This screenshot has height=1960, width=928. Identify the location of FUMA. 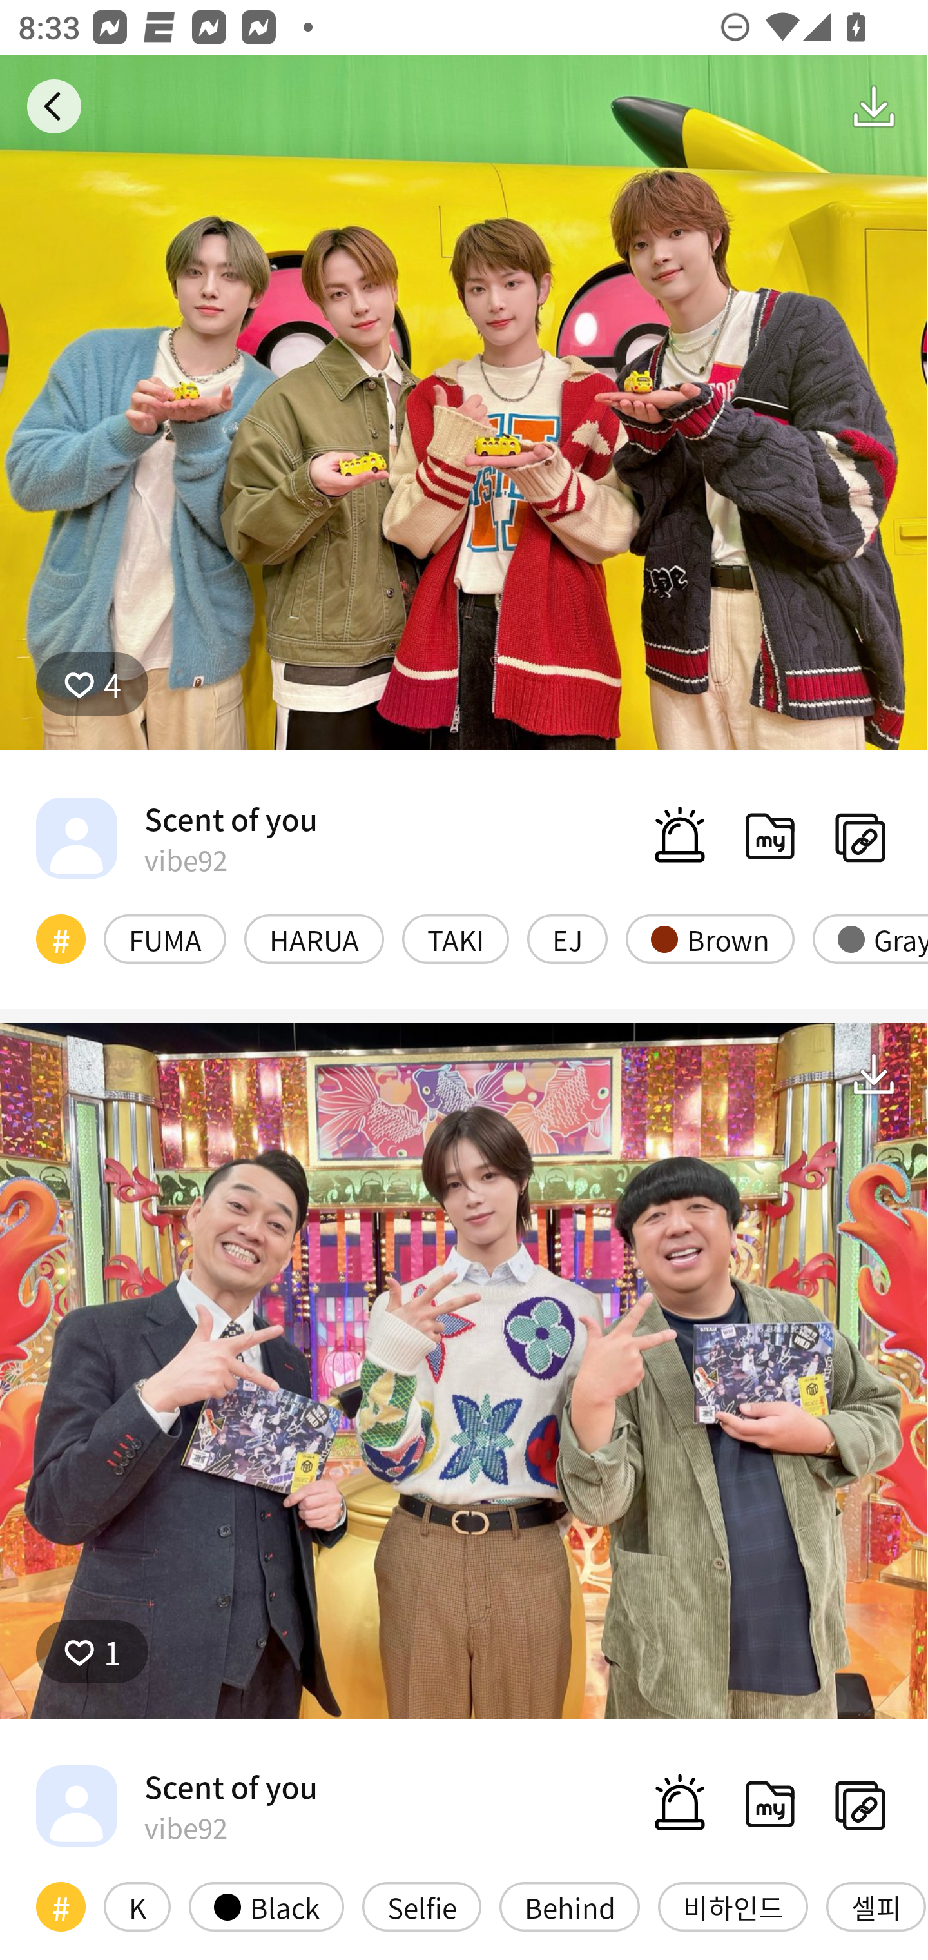
(165, 939).